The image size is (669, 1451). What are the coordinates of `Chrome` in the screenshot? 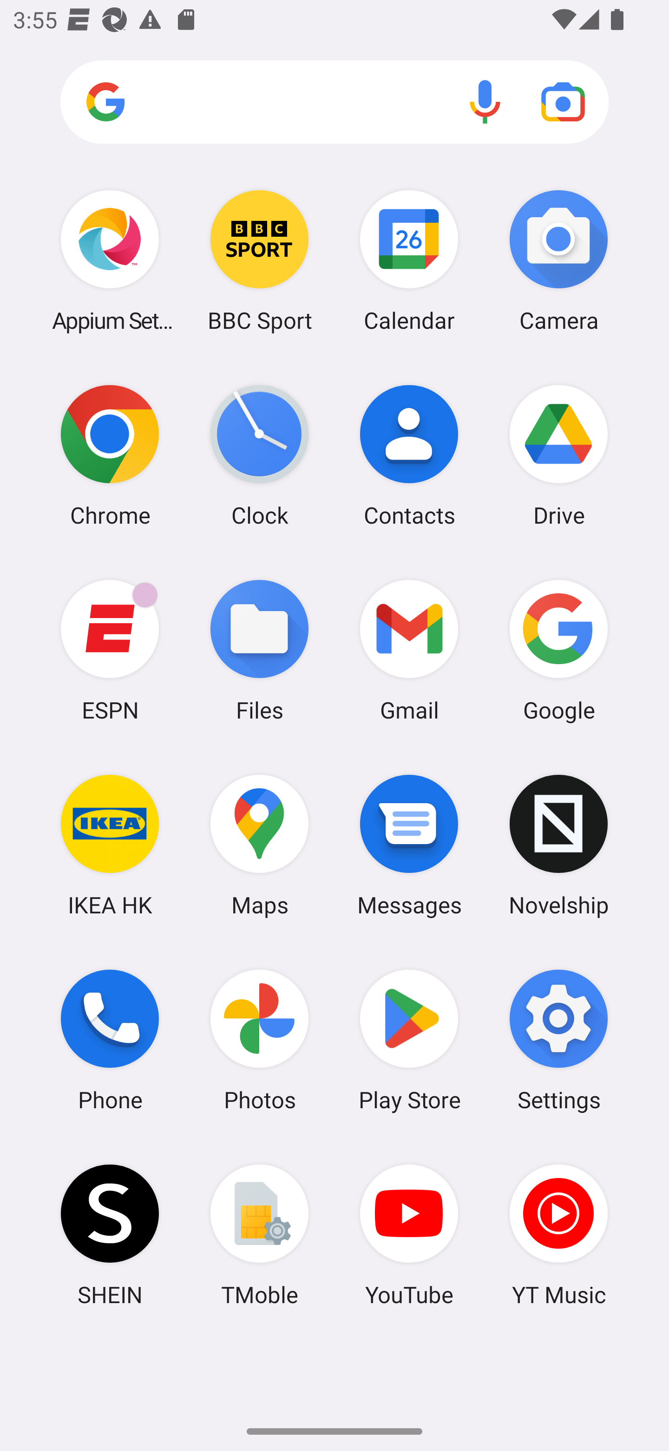 It's located at (110, 455).